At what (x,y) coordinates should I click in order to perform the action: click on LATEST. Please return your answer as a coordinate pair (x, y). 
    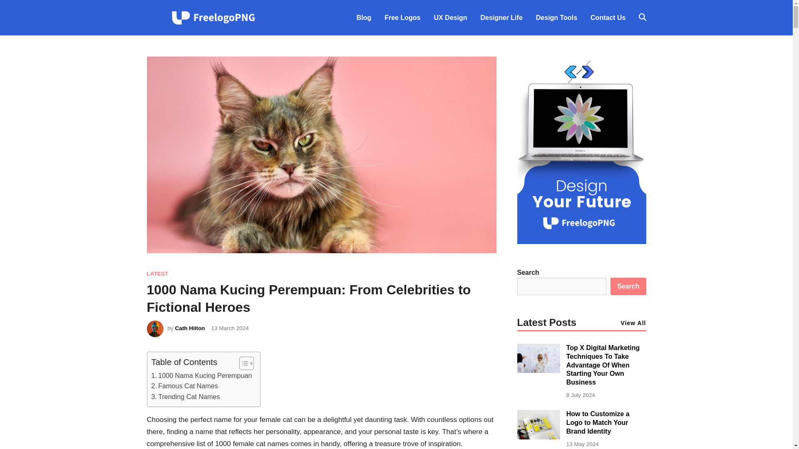
    Looking at the image, I should click on (157, 274).